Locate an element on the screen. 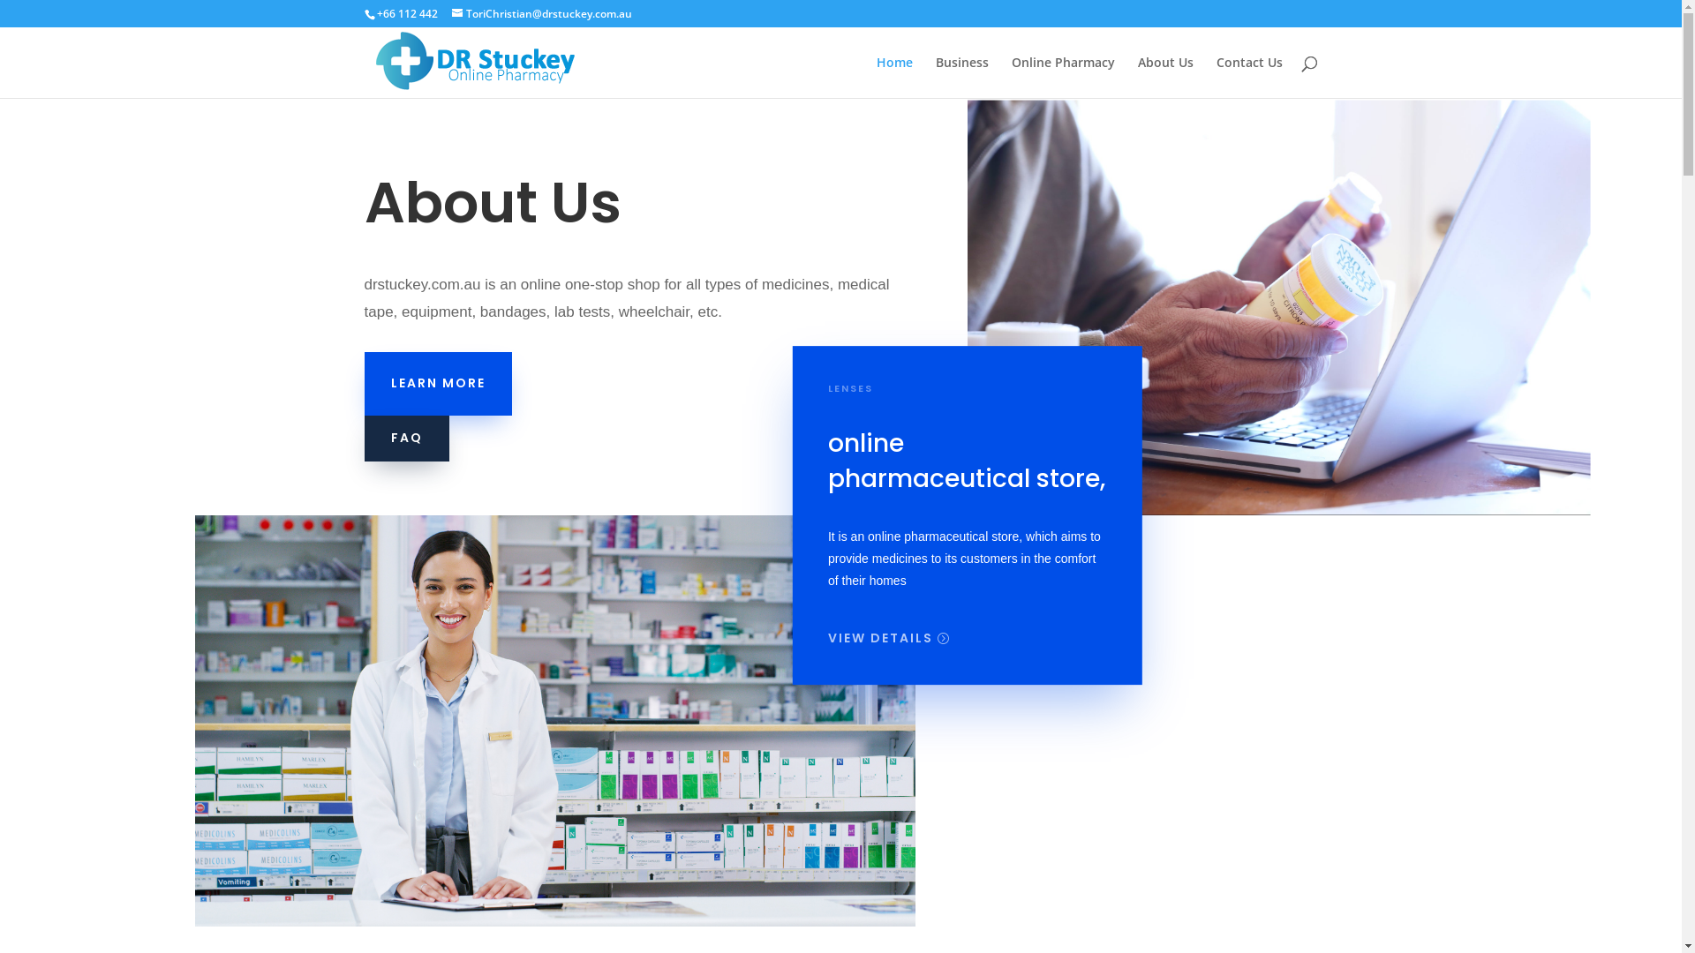 Image resolution: width=1695 pixels, height=953 pixels. There's sure to be a treatment around here for you is located at coordinates (554, 721).